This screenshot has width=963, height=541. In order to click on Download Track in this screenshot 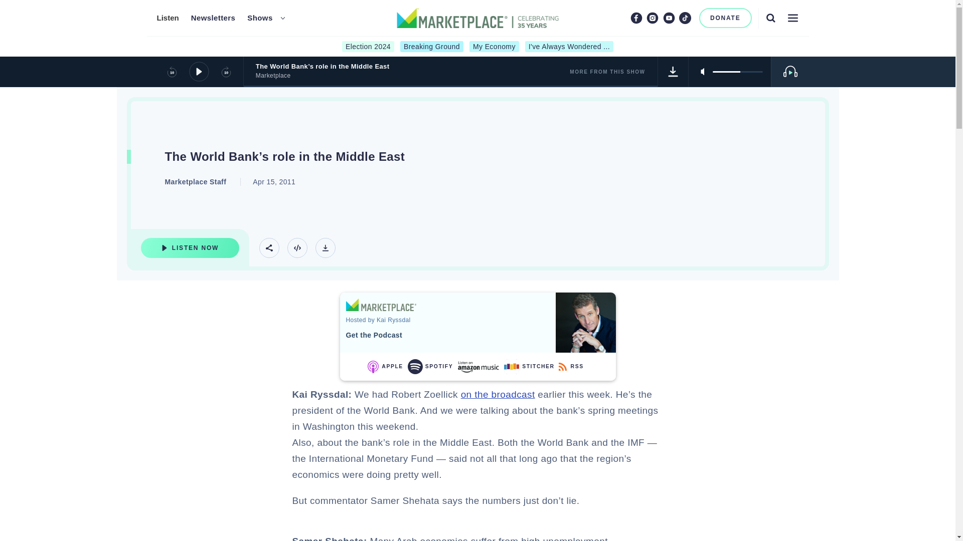, I will do `click(673, 71)`.